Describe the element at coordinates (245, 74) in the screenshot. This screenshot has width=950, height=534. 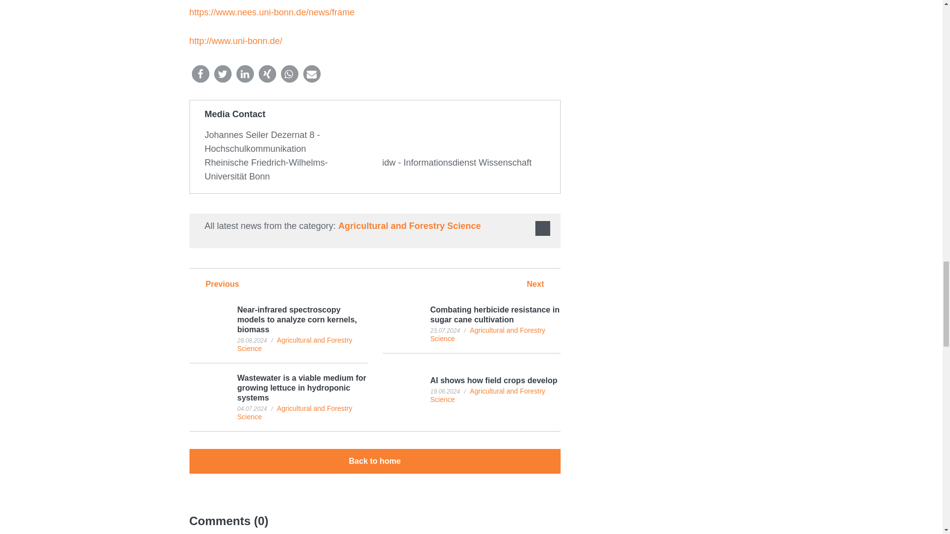
I see `Share on LinkedIn` at that location.